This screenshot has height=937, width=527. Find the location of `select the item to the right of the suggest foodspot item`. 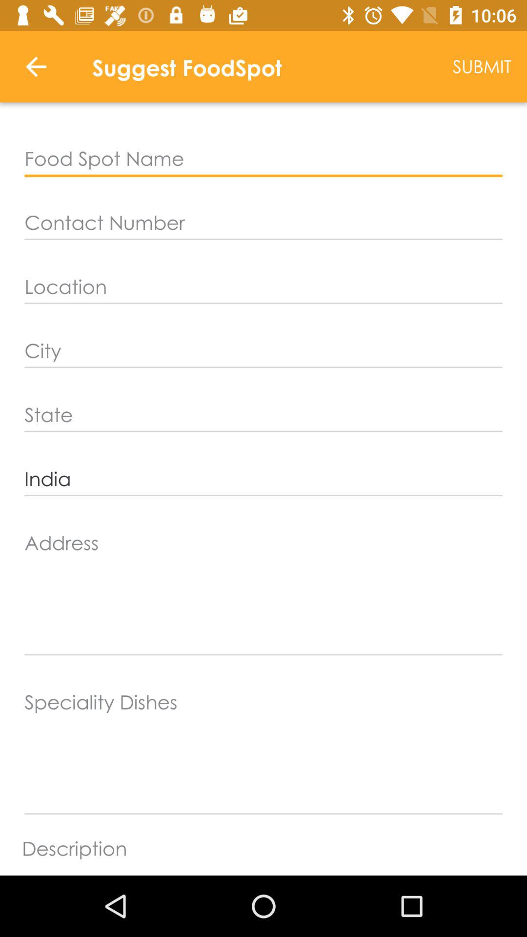

select the item to the right of the suggest foodspot item is located at coordinates (482, 66).